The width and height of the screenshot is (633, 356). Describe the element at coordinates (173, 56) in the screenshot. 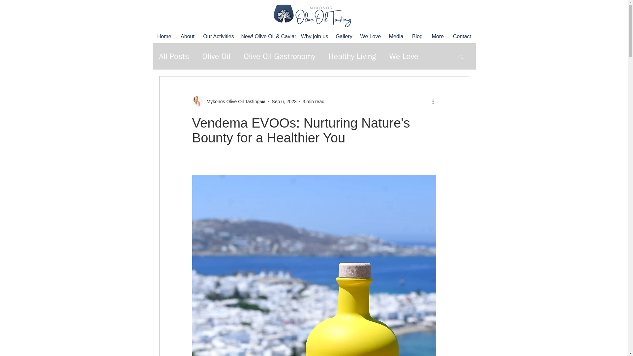

I see `All Posts` at that location.